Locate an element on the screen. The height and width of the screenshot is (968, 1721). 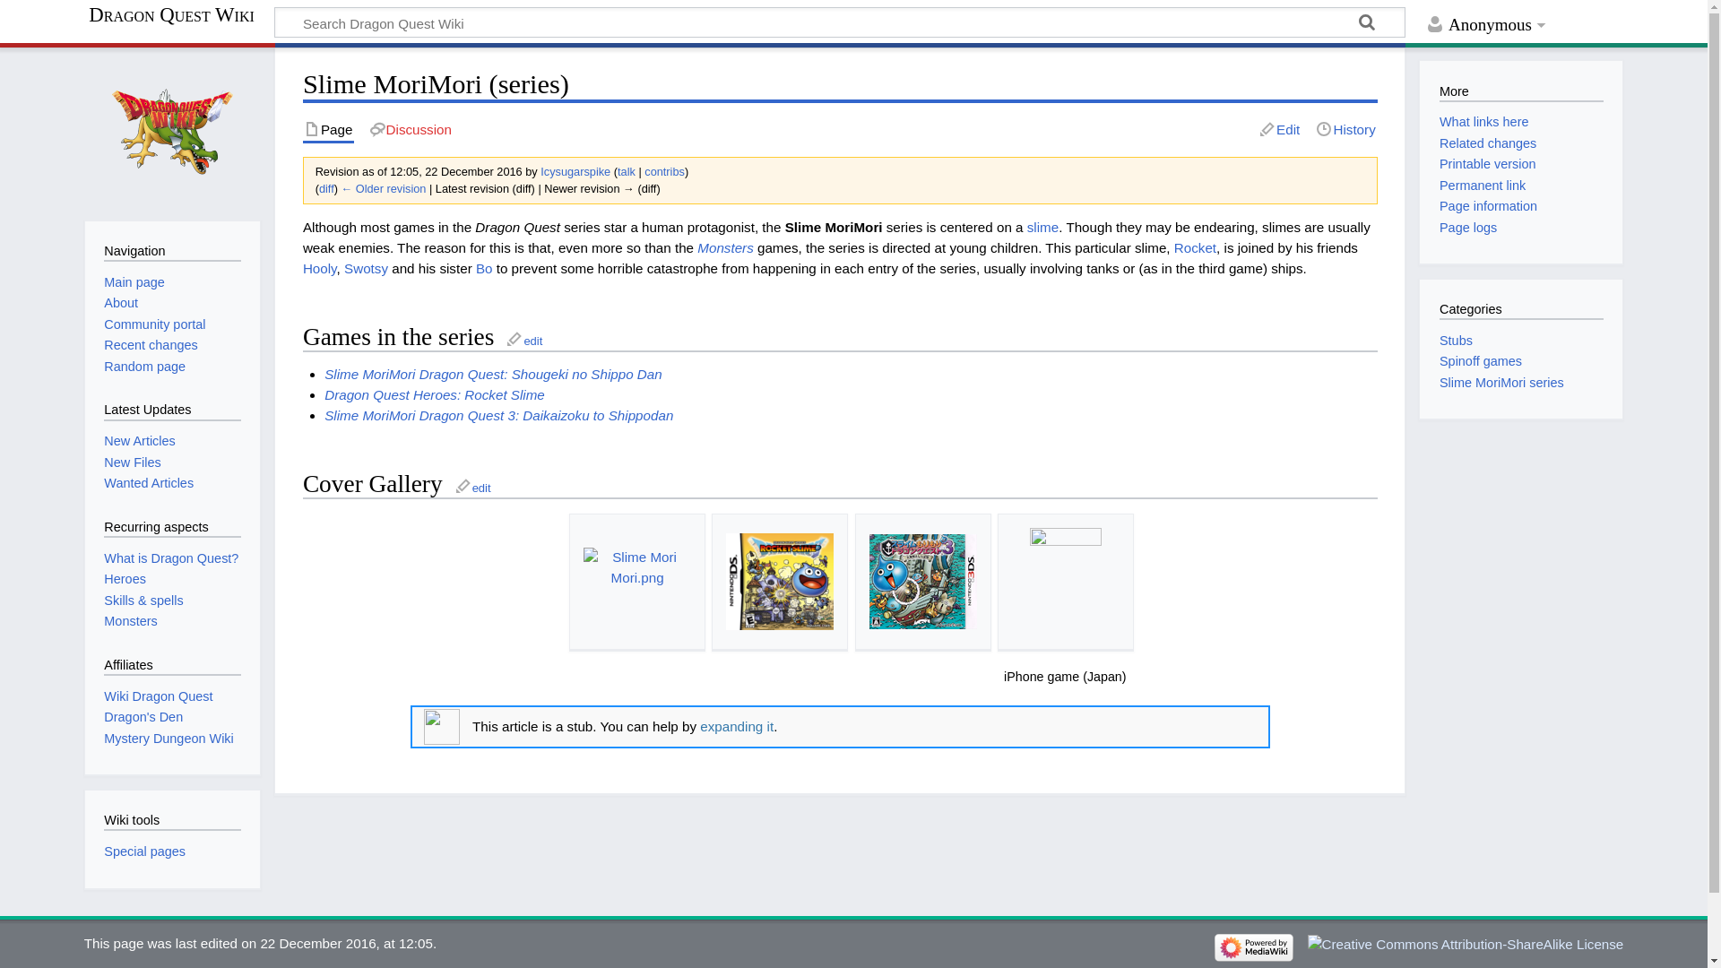
Monsters is located at coordinates (724, 247).